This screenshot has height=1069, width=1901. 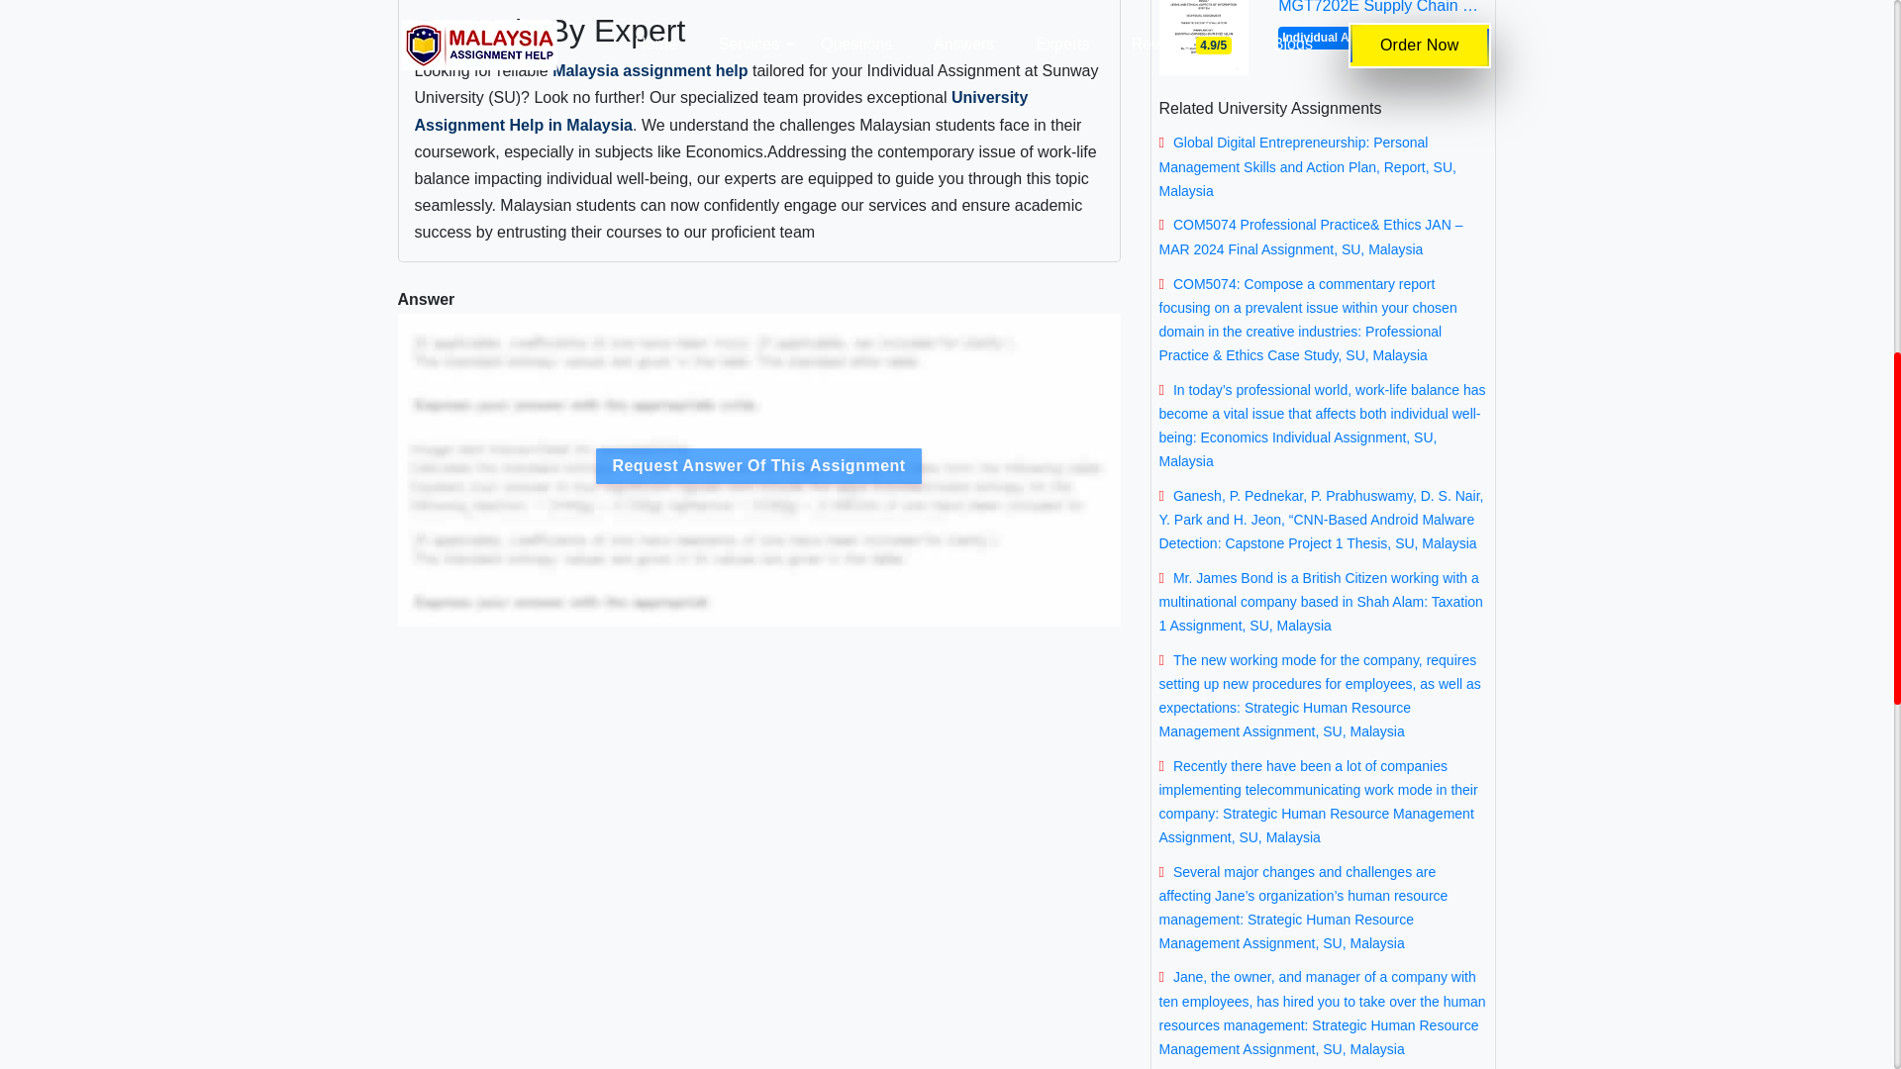 I want to click on Hire a Writer Now, so click(x=663, y=293).